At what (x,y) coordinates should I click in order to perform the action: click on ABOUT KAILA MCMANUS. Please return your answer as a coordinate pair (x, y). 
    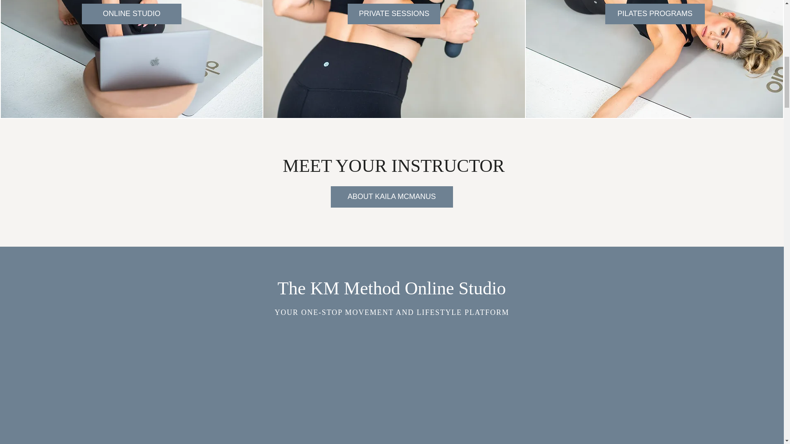
    Looking at the image, I should click on (392, 197).